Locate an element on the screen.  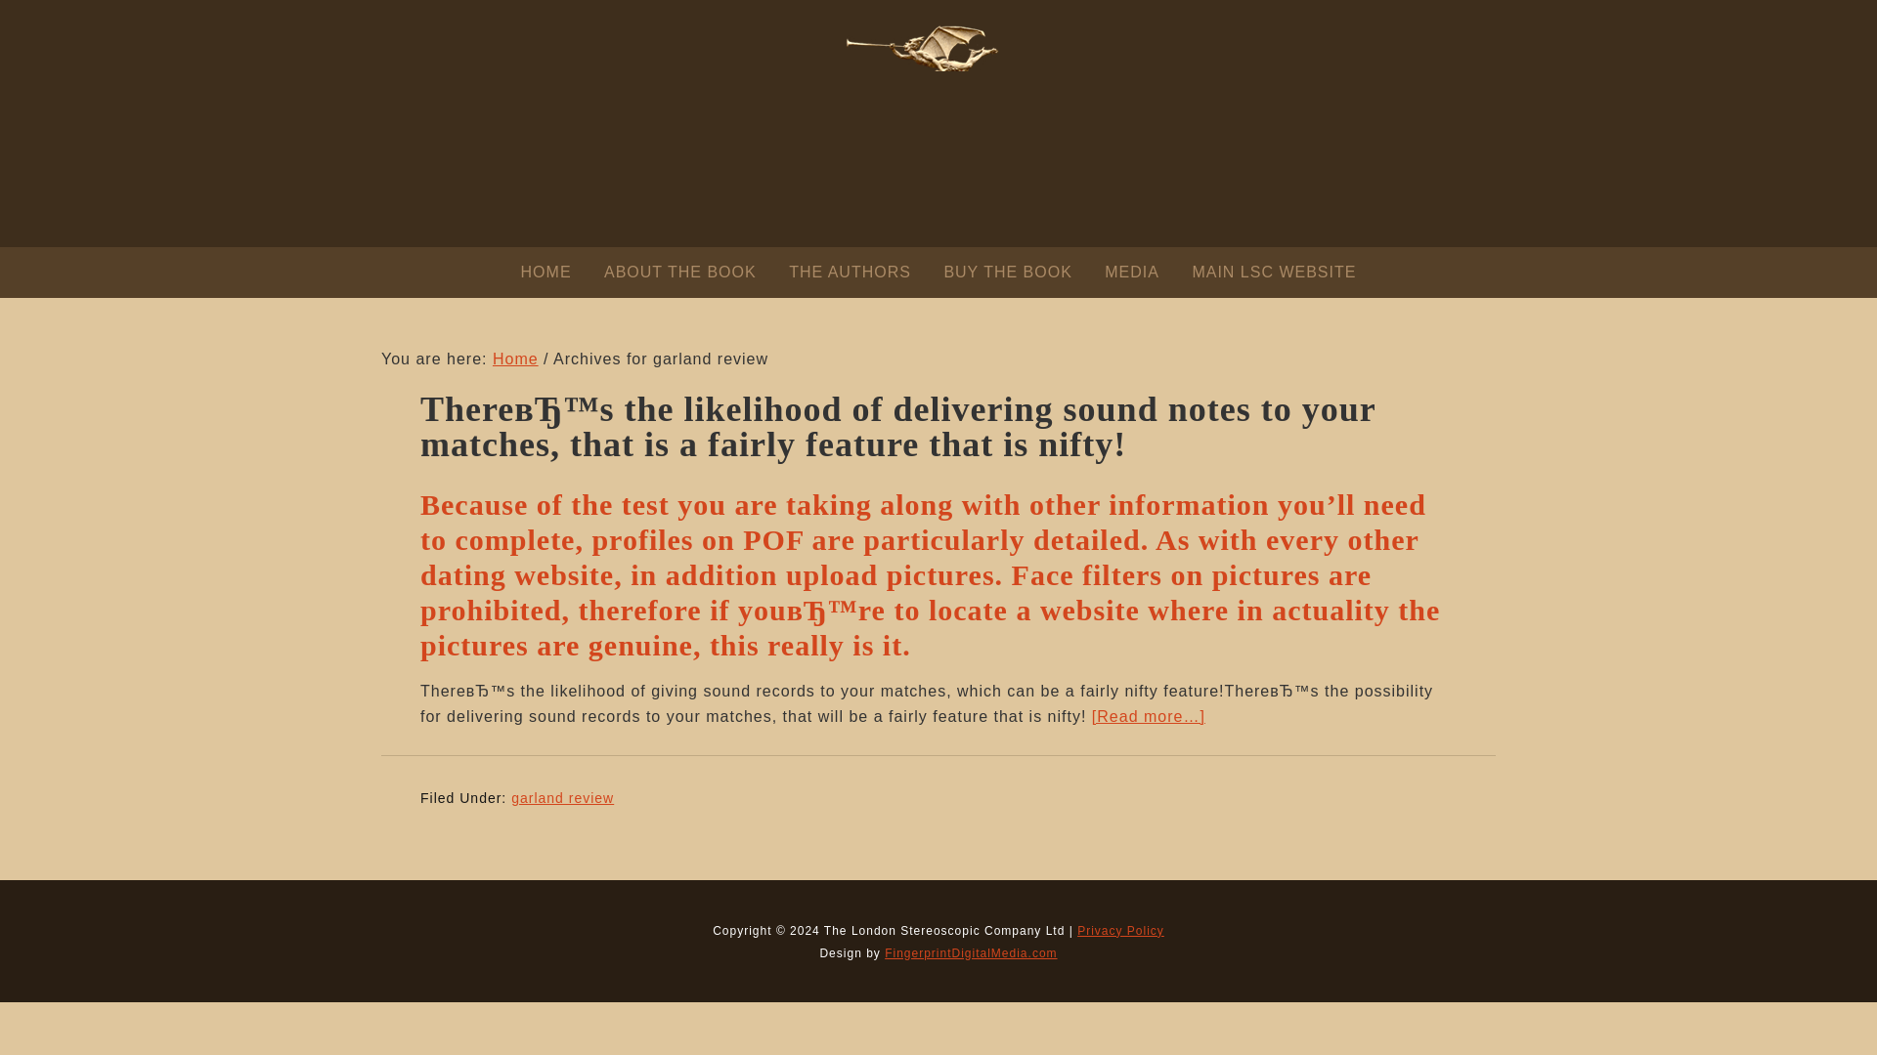
Home is located at coordinates (515, 358).